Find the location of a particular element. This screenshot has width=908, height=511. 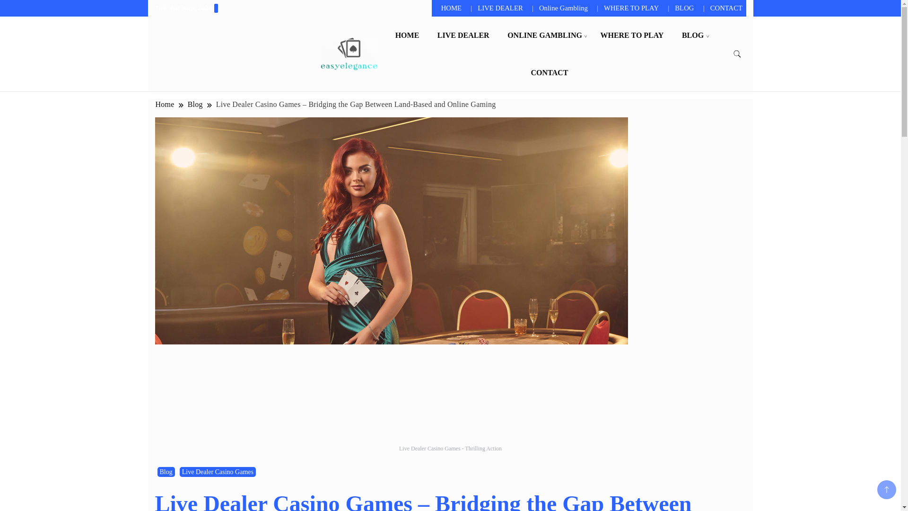

CONTACT is located at coordinates (549, 73).